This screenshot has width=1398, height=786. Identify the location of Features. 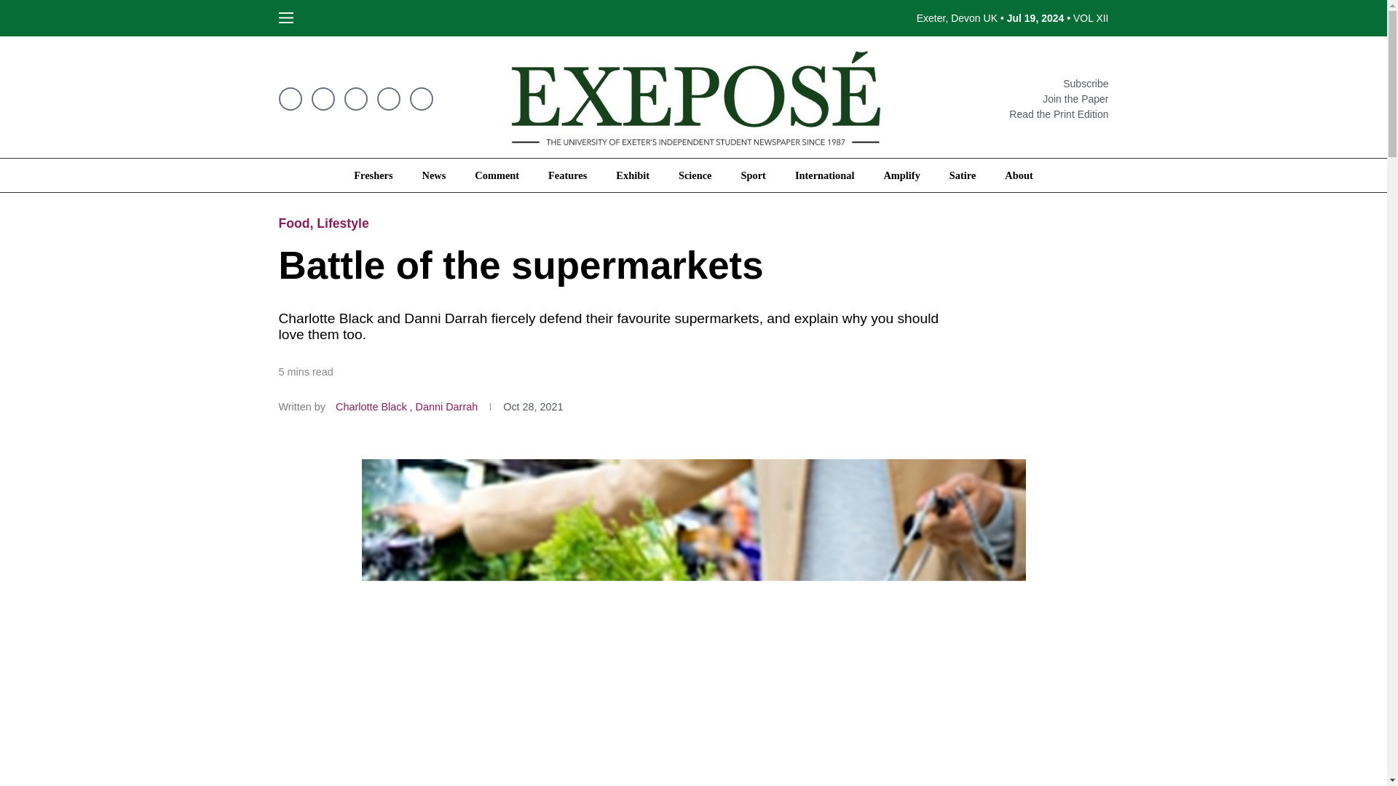
(567, 175).